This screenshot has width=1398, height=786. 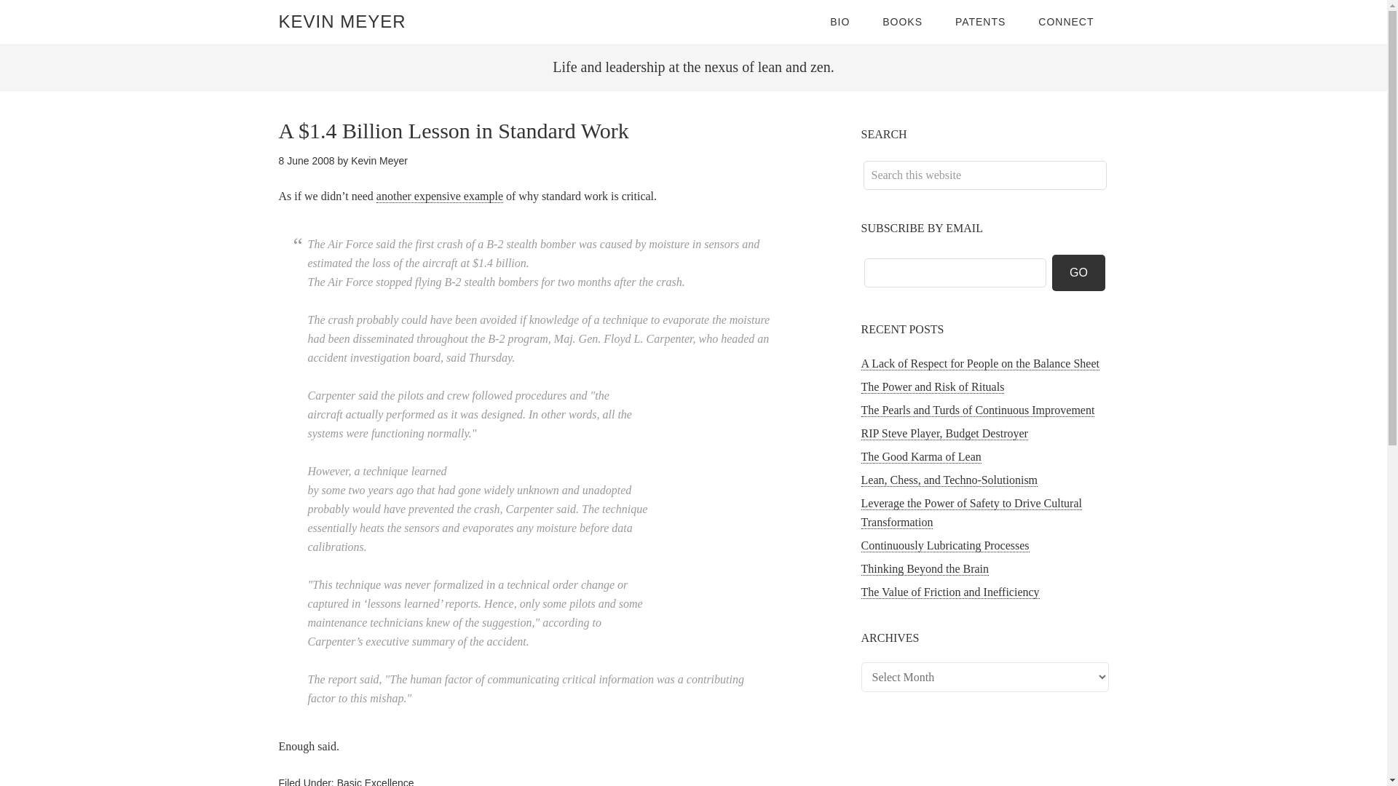 I want to click on A Lack of Respect for People on the Balance Sheet, so click(x=980, y=364).